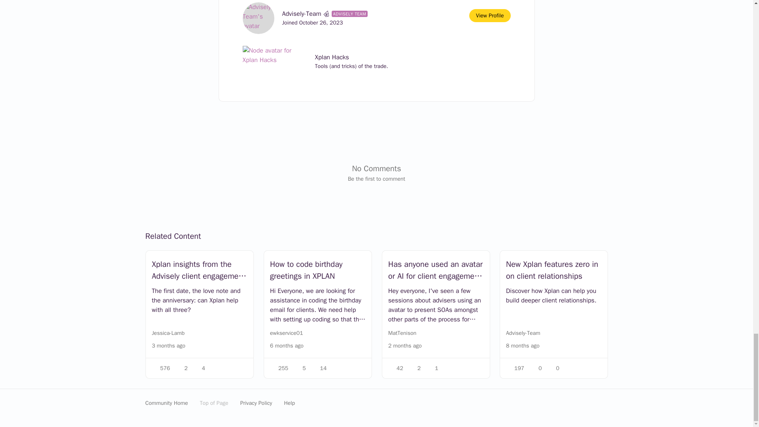  I want to click on New Xplan features zero in on client relationships, so click(554, 270).